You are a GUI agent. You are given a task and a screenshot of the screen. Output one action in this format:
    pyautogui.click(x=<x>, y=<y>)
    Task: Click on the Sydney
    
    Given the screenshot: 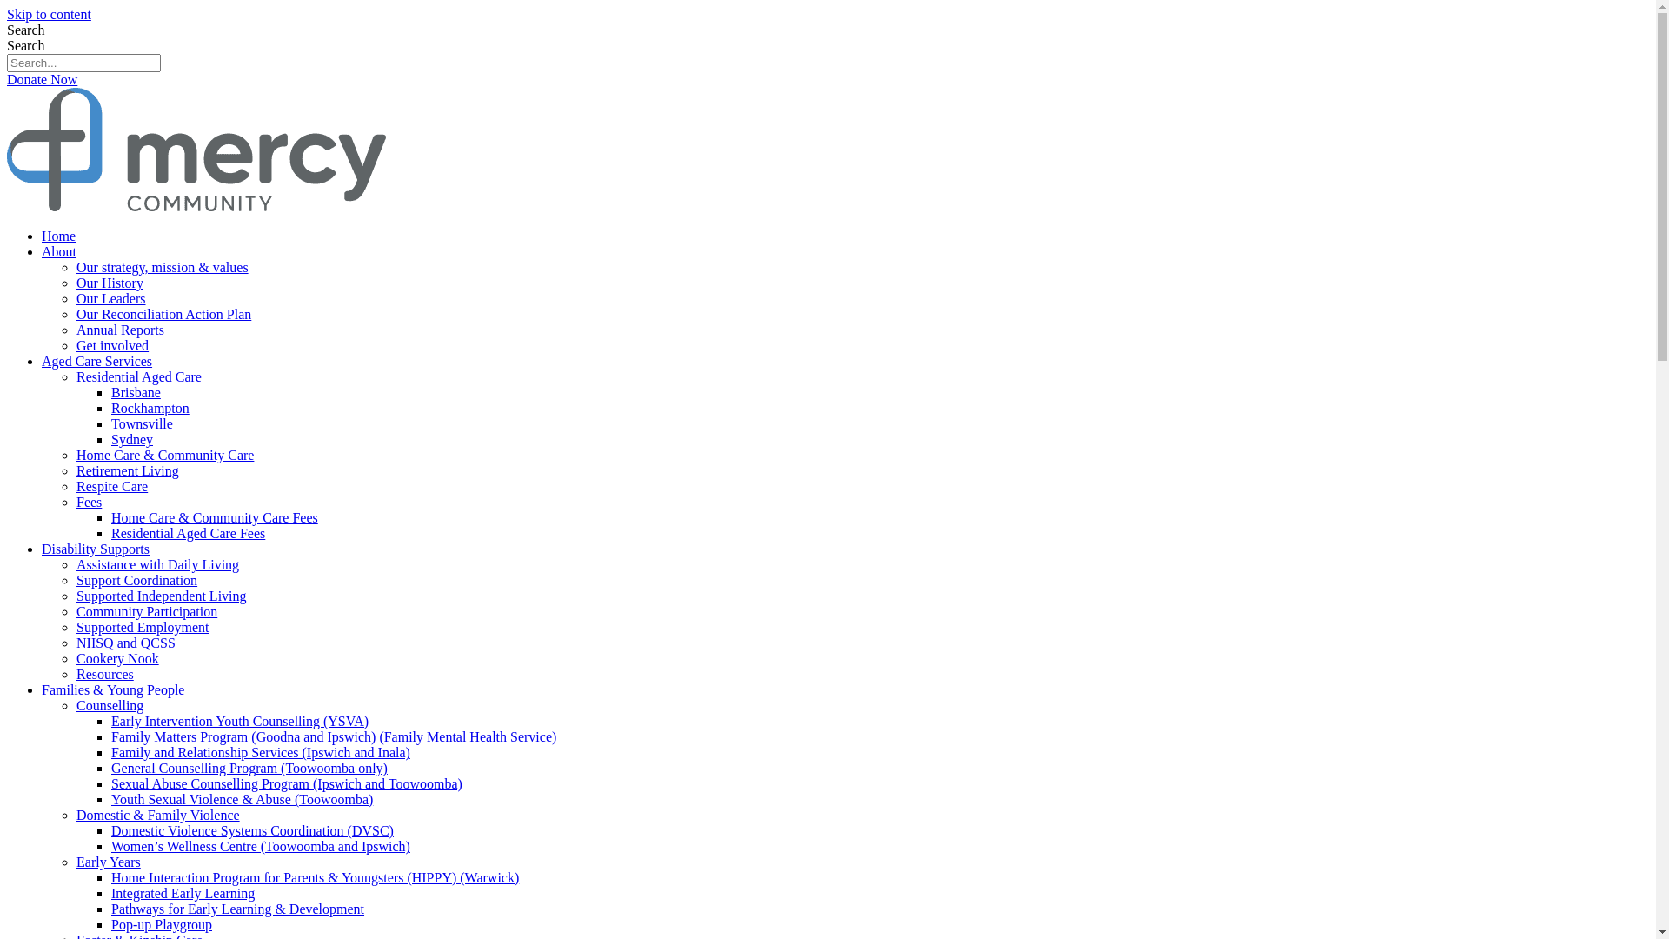 What is the action you would take?
    pyautogui.click(x=132, y=440)
    